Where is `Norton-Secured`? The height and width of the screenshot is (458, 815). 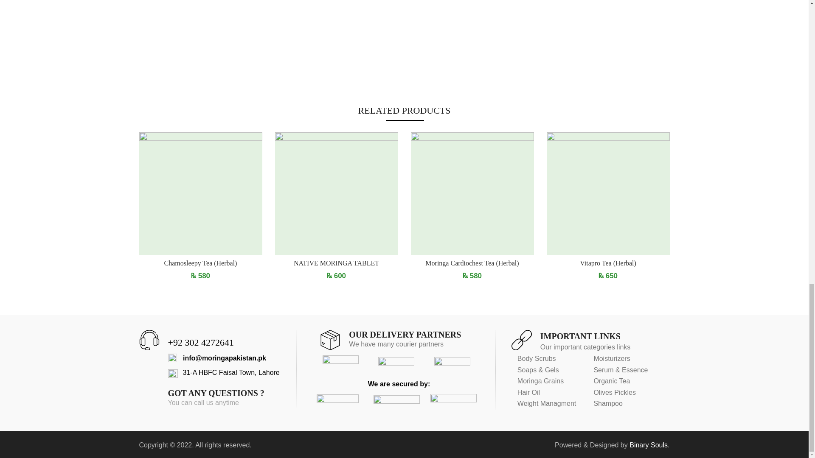 Norton-Secured is located at coordinates (337, 403).